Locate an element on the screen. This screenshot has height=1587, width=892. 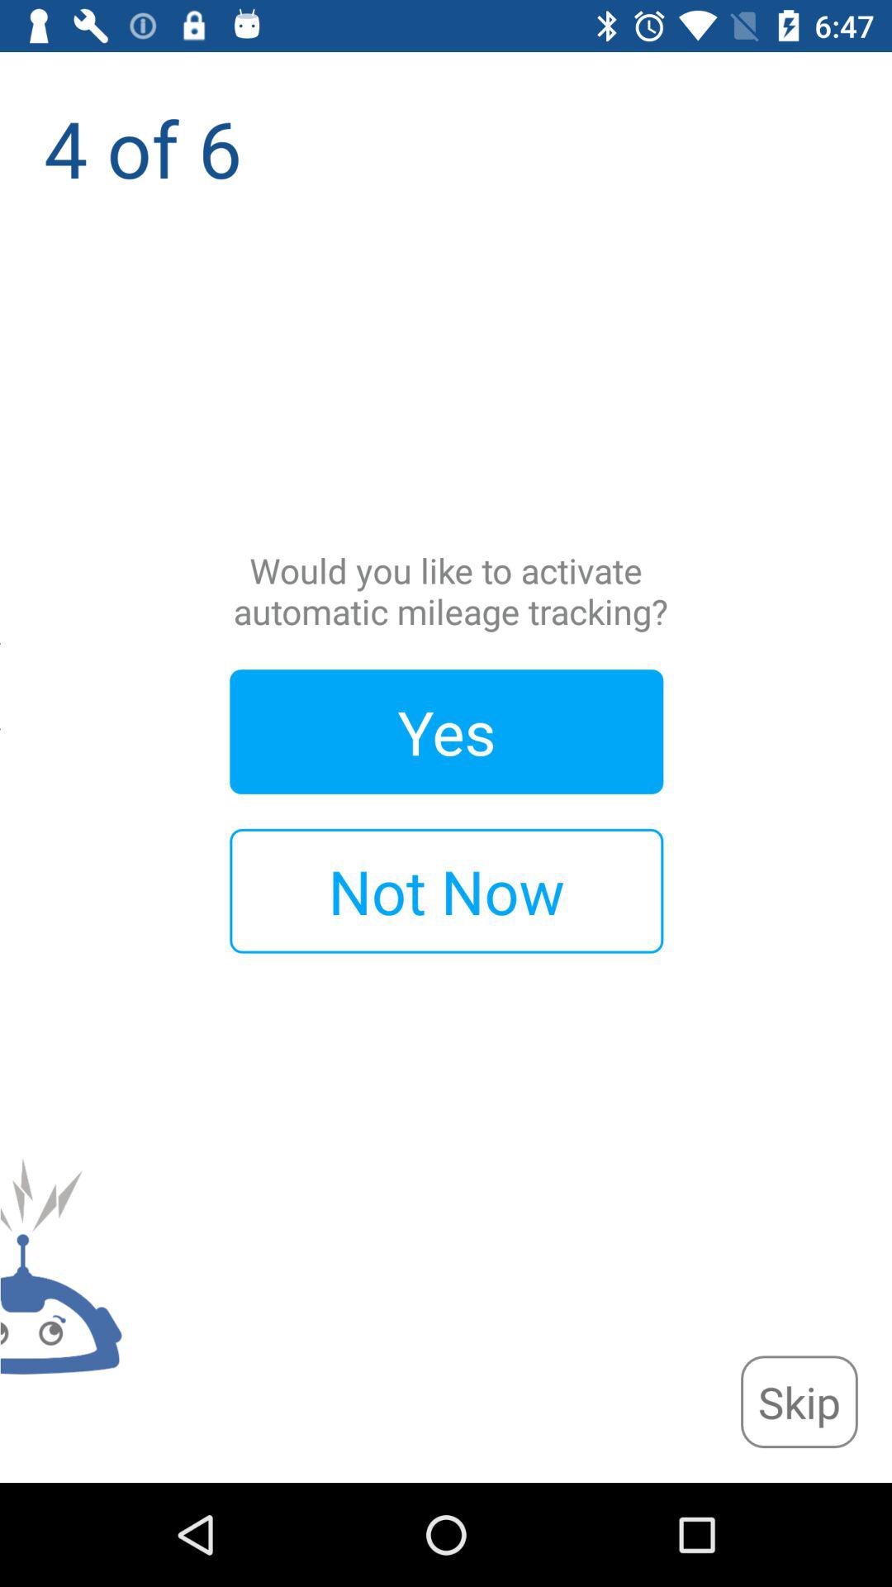
swipe to not now icon is located at coordinates (446, 891).